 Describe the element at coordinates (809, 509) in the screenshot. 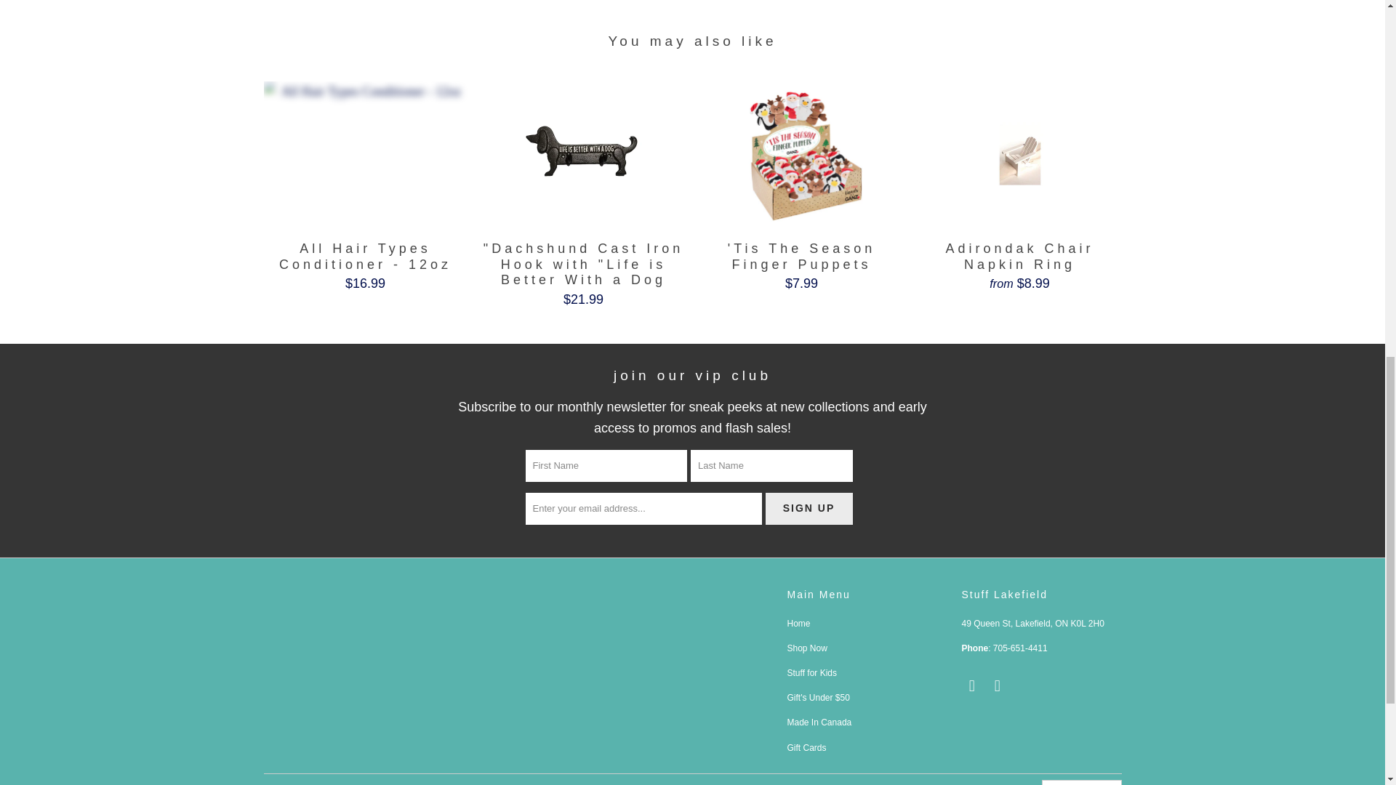

I see `Sign Up` at that location.